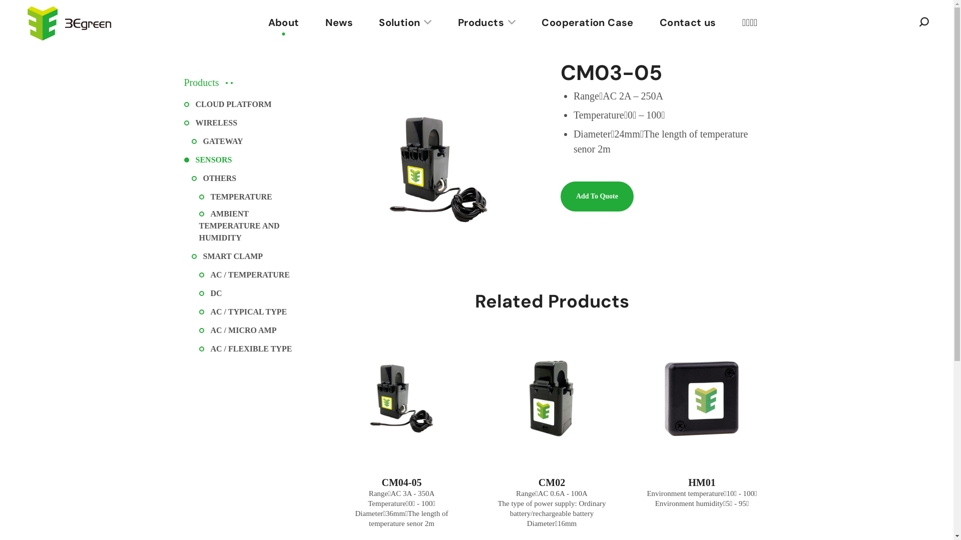 This screenshot has width=961, height=540. I want to click on OTHERS, so click(214, 178).